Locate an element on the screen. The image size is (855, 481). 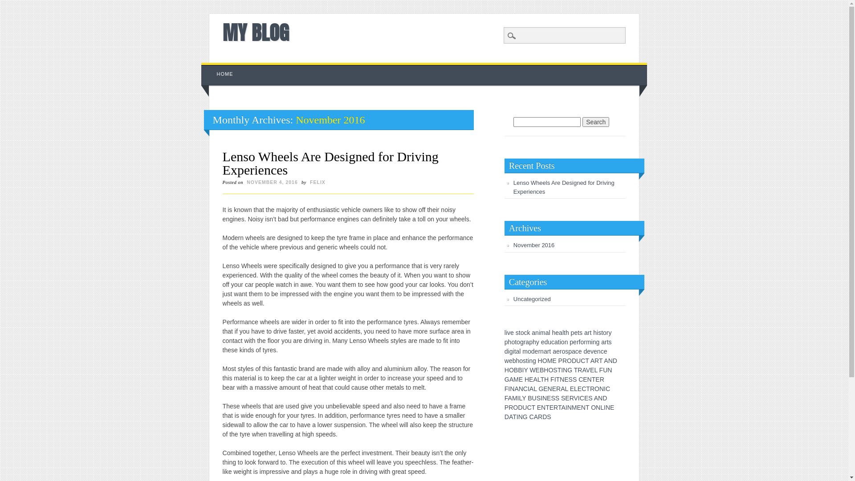
E is located at coordinates (566, 379).